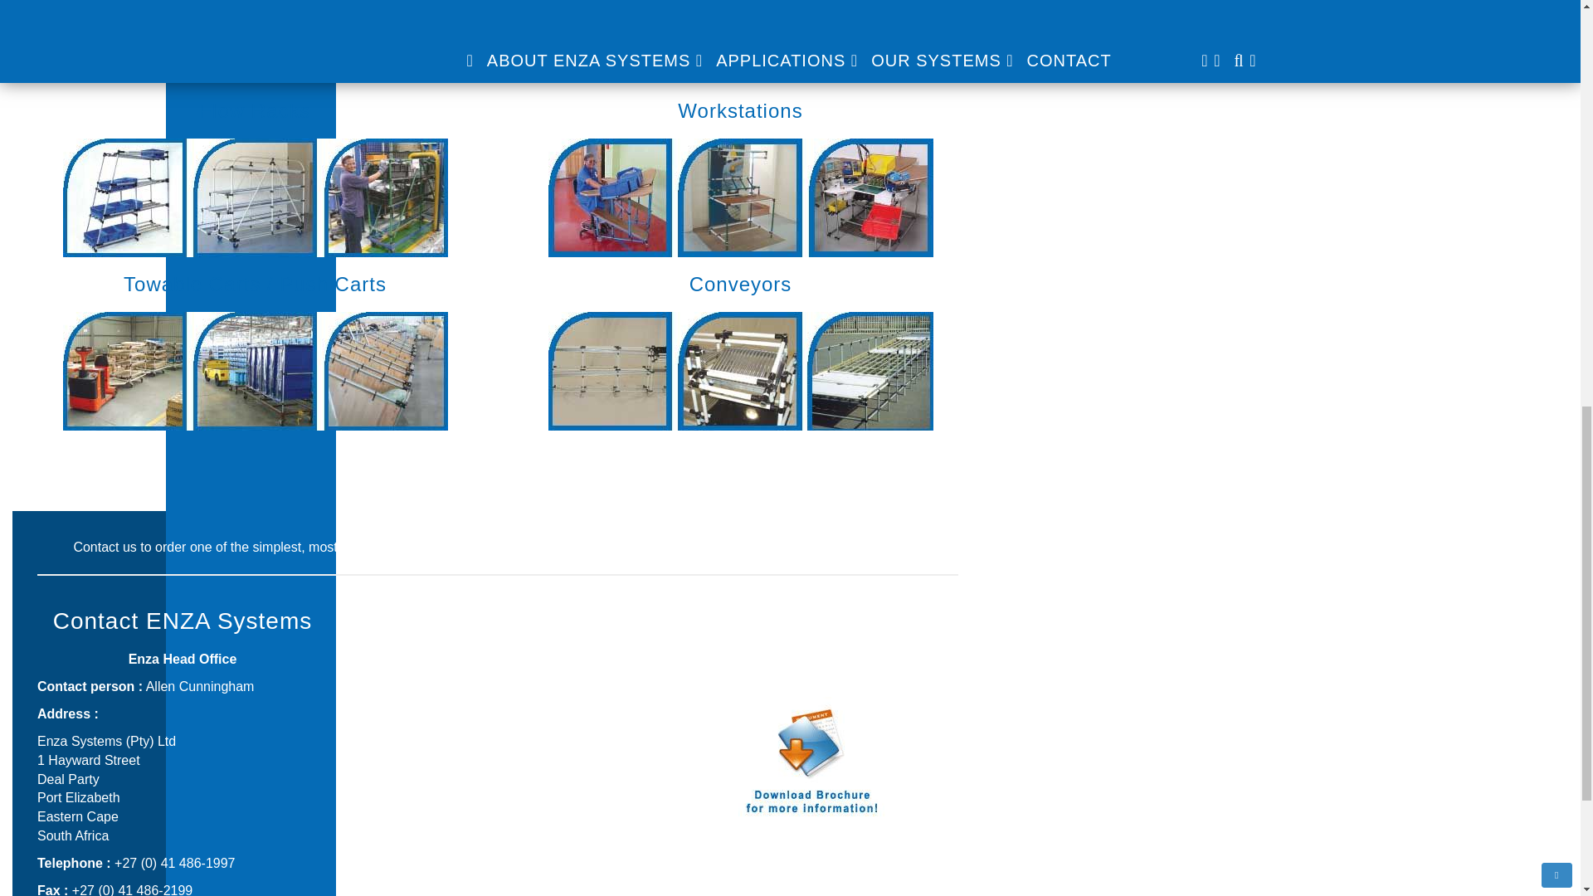 This screenshot has height=896, width=1593. I want to click on Email Us, so click(848, 548).